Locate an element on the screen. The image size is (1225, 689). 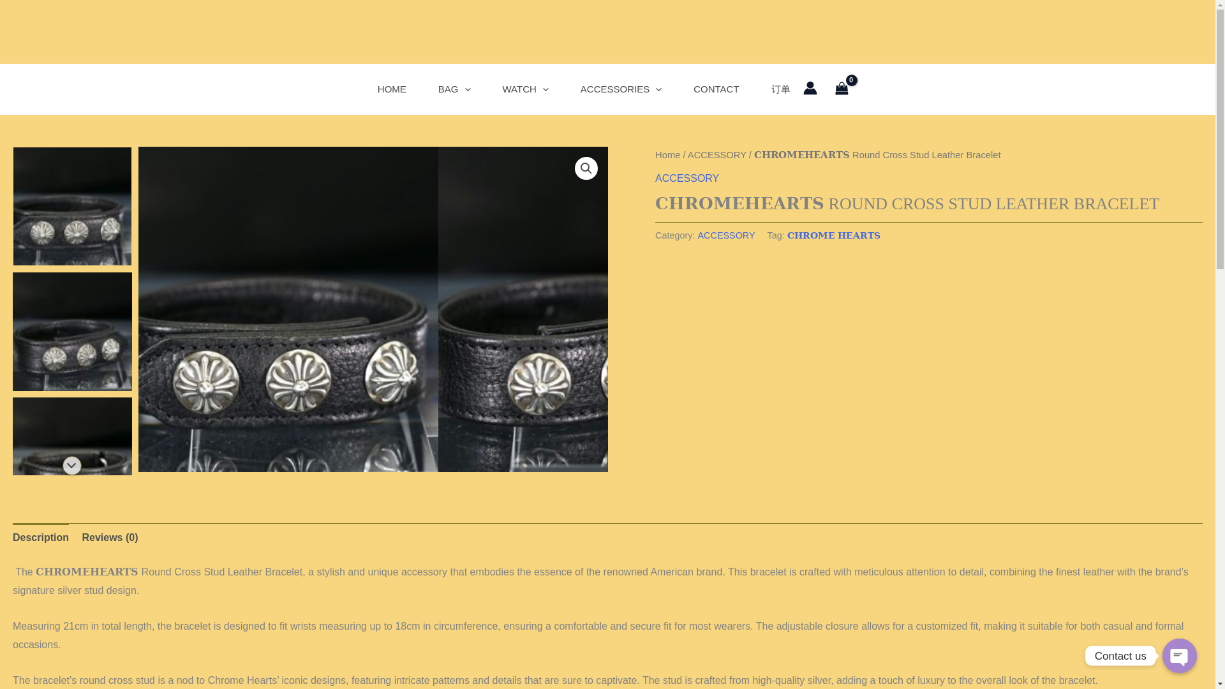
Log In is located at coordinates (575, 528).